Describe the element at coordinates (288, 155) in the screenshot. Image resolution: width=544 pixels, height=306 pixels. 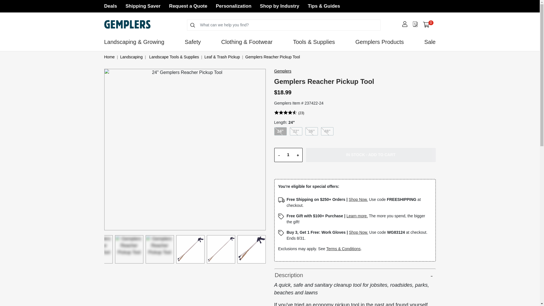
I see `Deals` at that location.